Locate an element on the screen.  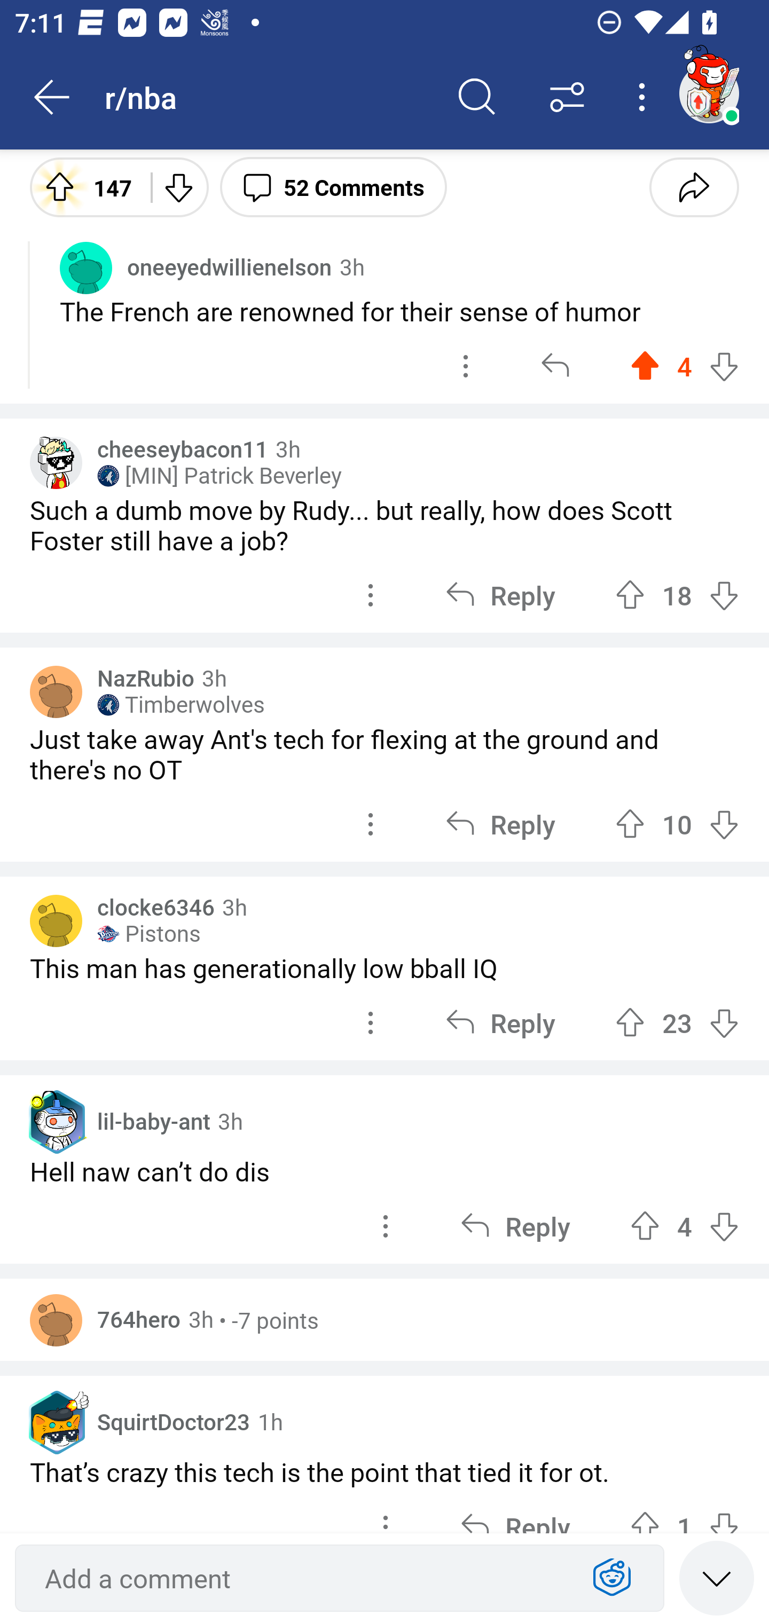
Avatar is located at coordinates (56, 921).